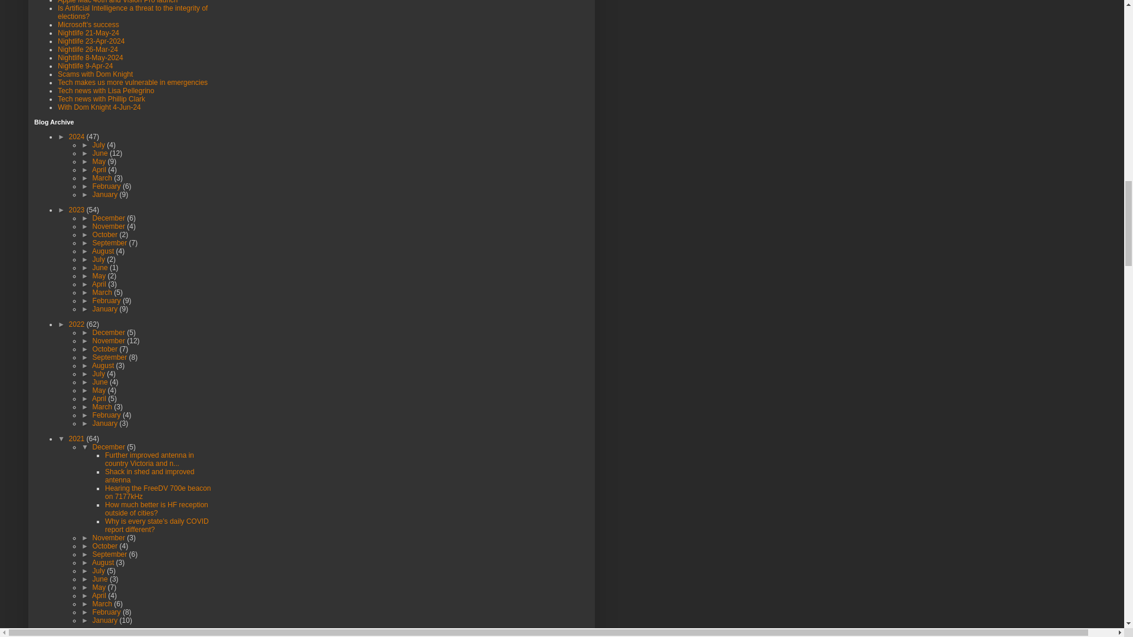  I want to click on July, so click(100, 145).